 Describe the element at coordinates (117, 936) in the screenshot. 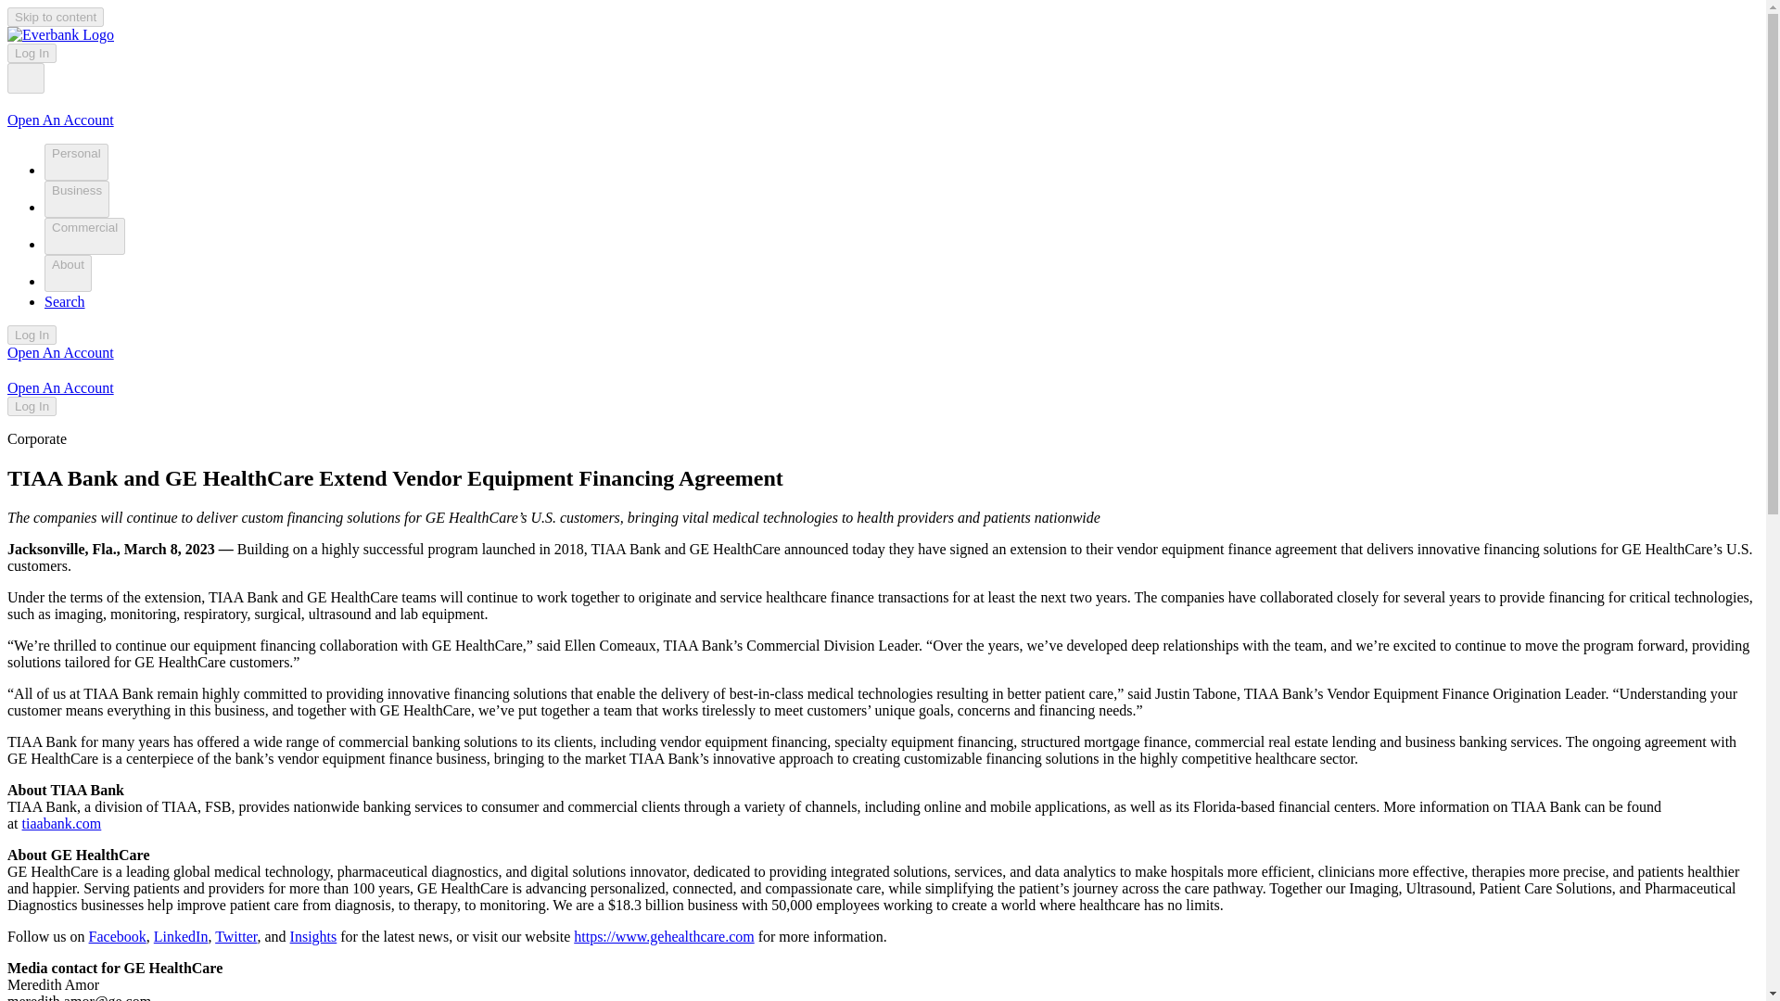

I see `Facebook` at that location.